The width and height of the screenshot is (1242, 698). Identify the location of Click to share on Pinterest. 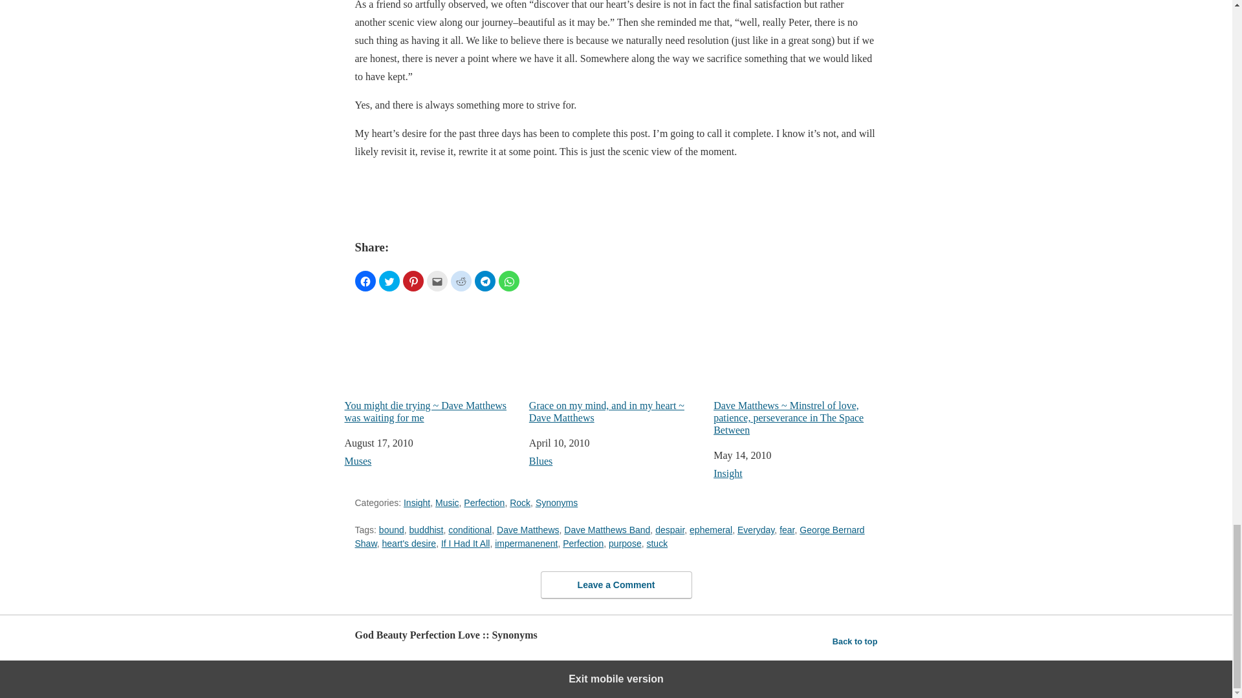
(413, 281).